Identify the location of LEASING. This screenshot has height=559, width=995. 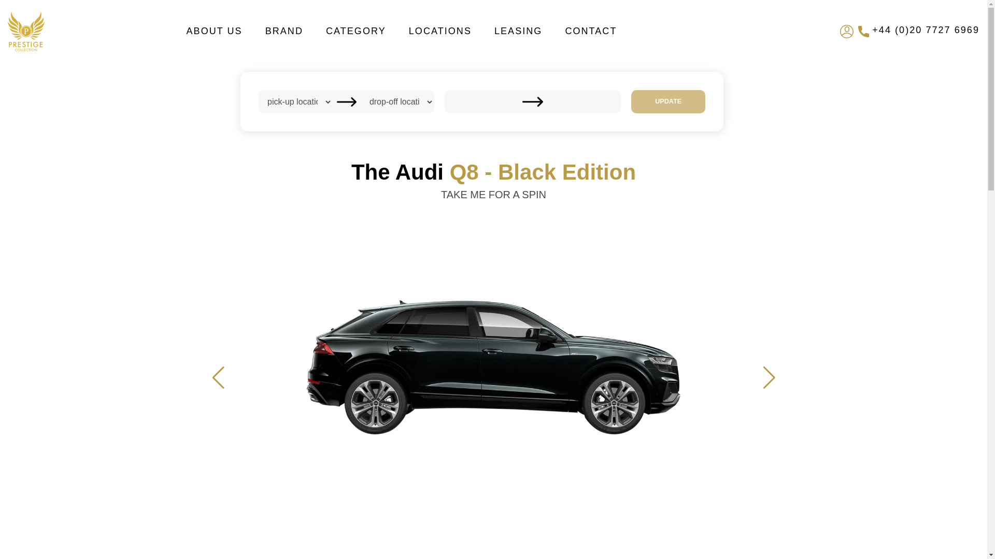
(518, 31).